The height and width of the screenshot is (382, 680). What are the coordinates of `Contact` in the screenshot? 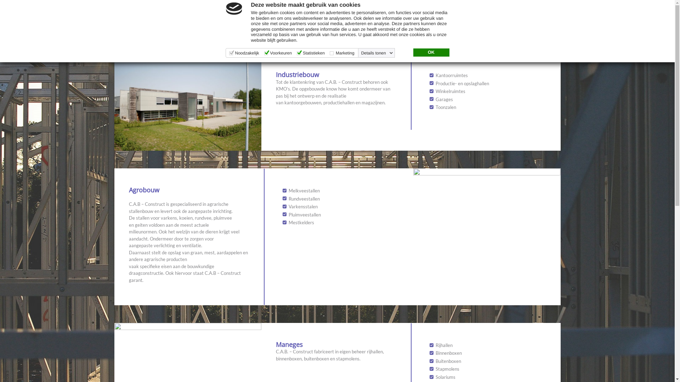 It's located at (547, 24).